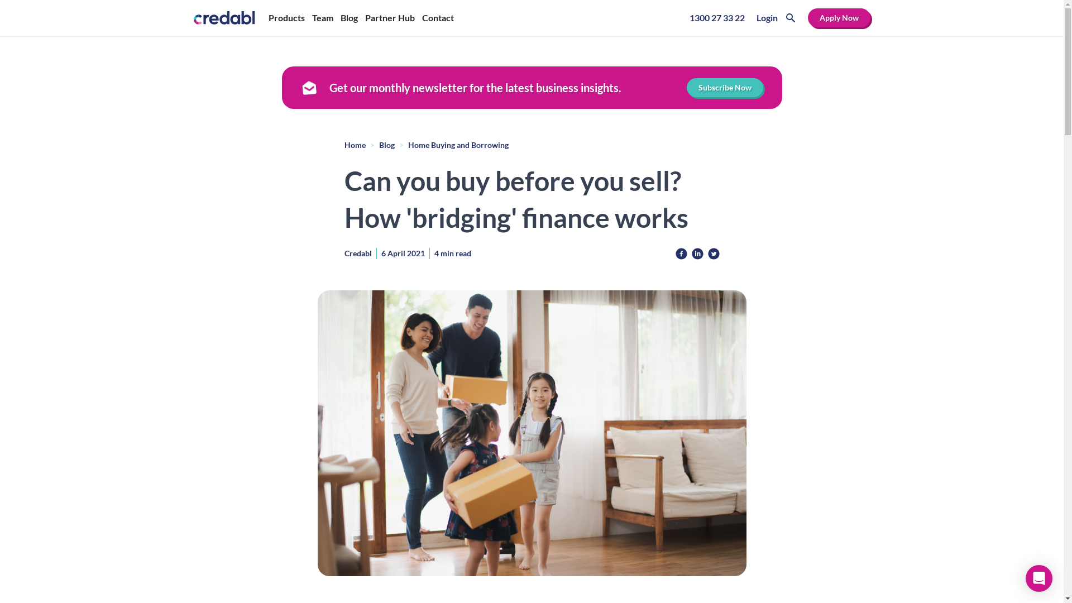  Describe the element at coordinates (767, 18) in the screenshot. I see `Login` at that location.